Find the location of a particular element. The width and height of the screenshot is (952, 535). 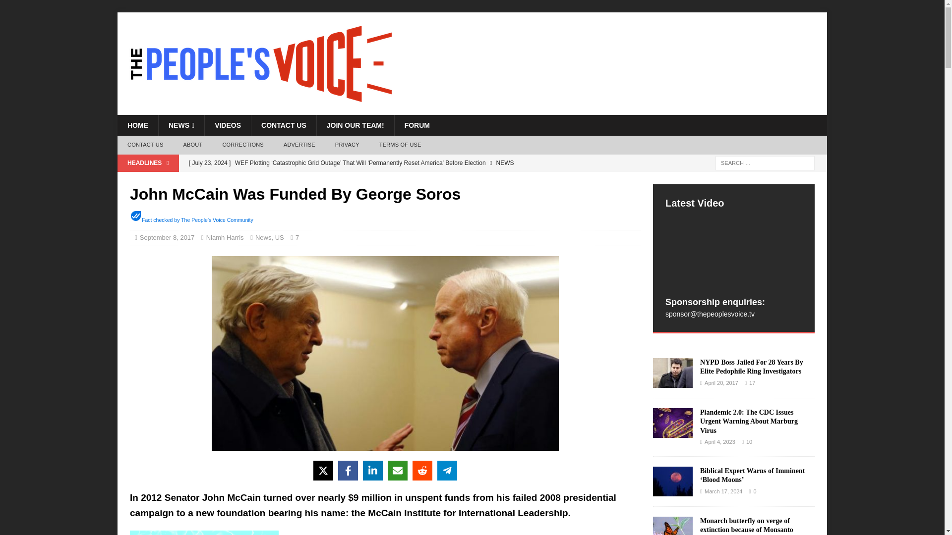

CONTACT US is located at coordinates (145, 145).